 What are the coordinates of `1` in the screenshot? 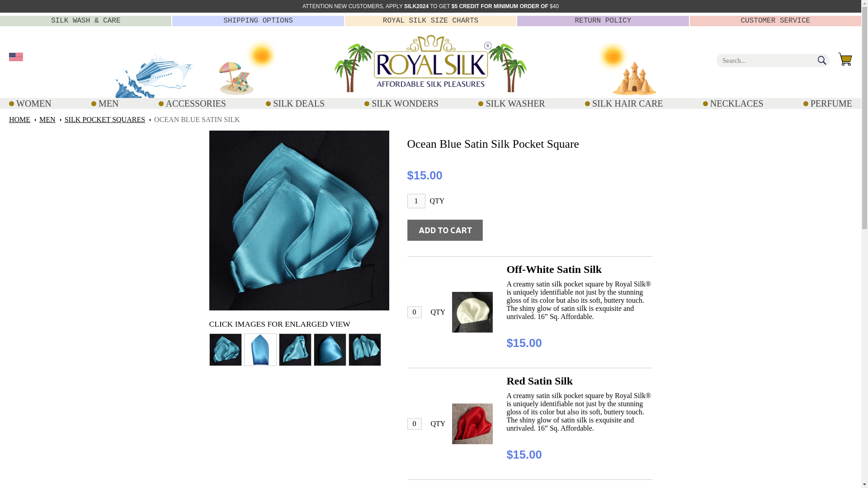 It's located at (416, 201).